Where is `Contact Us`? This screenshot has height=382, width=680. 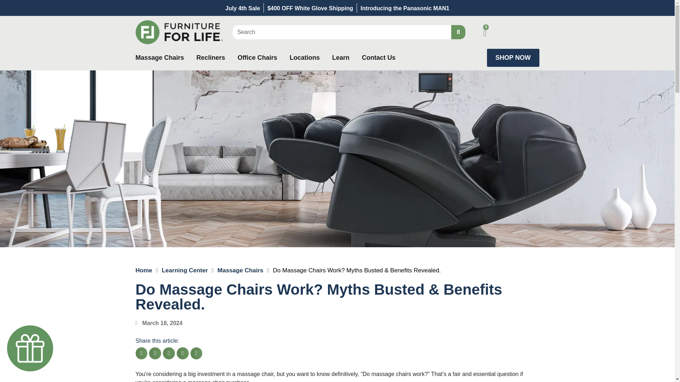
Contact Us is located at coordinates (379, 58).